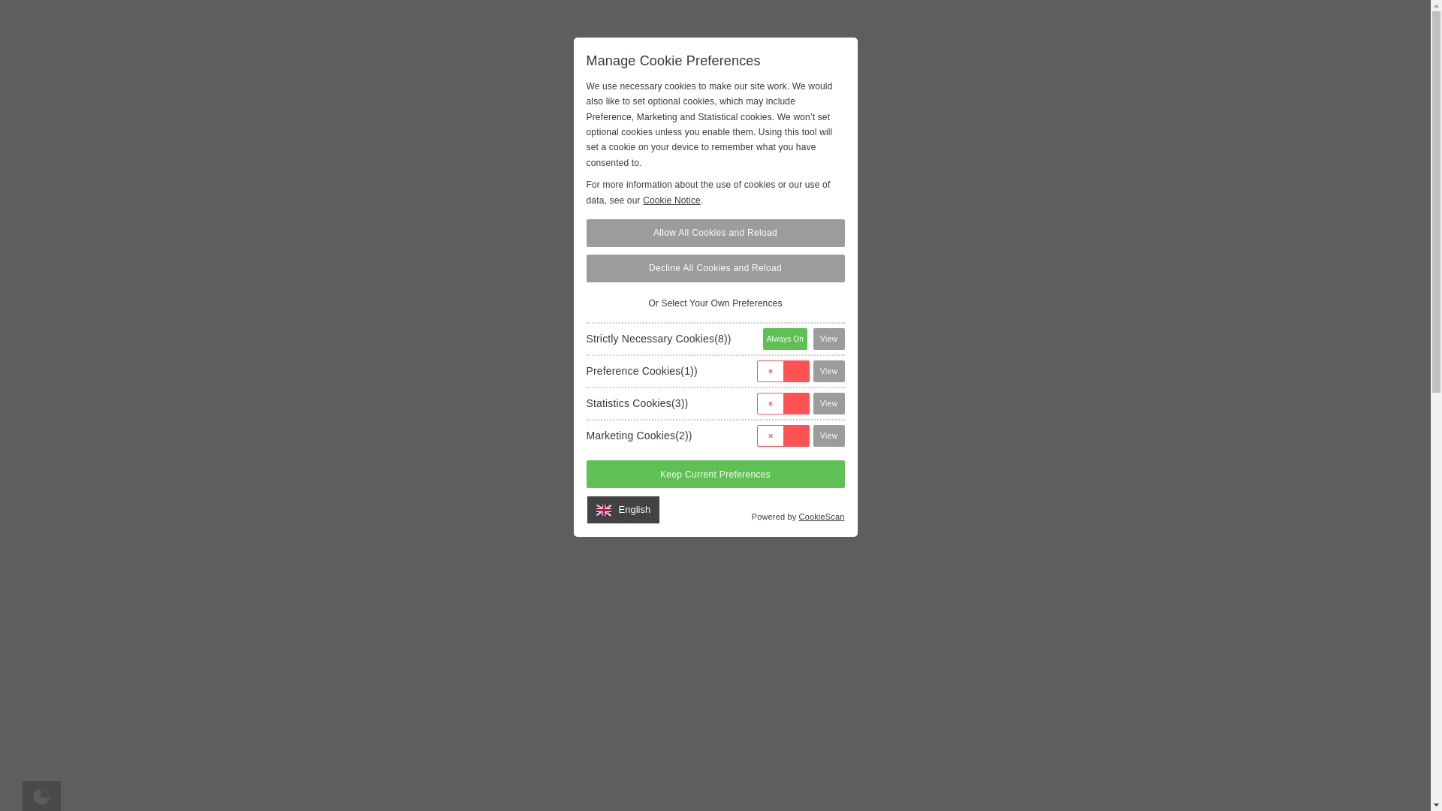  Describe the element at coordinates (652, 32) in the screenshot. I see `About Us` at that location.